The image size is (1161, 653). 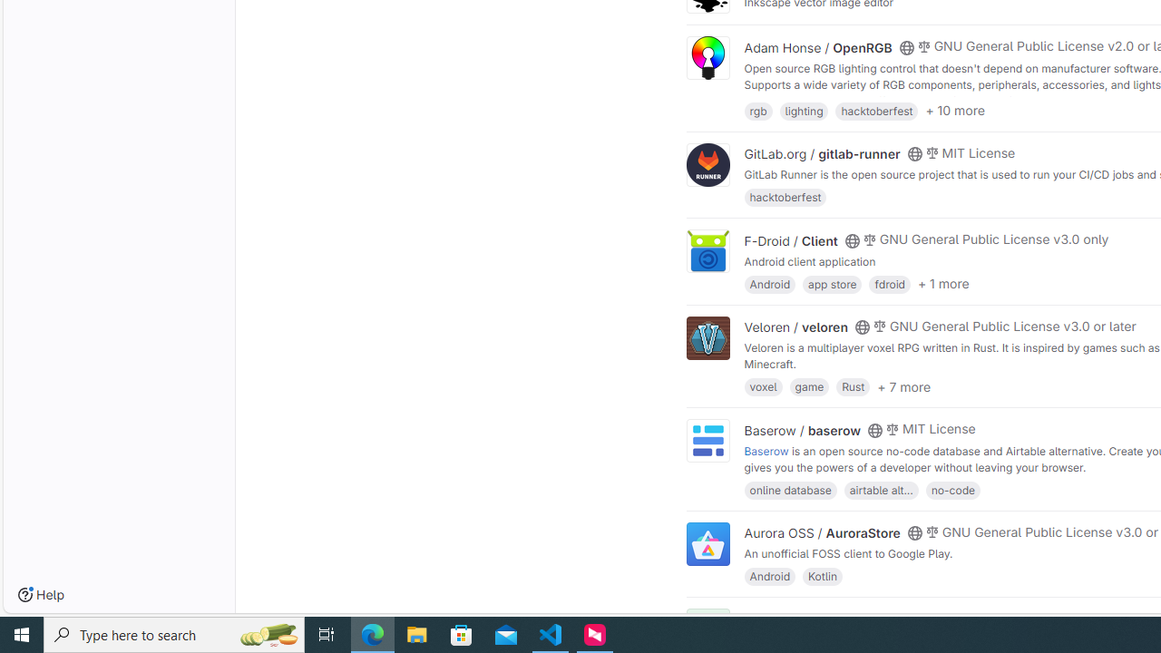 I want to click on + 1 more, so click(x=943, y=284).